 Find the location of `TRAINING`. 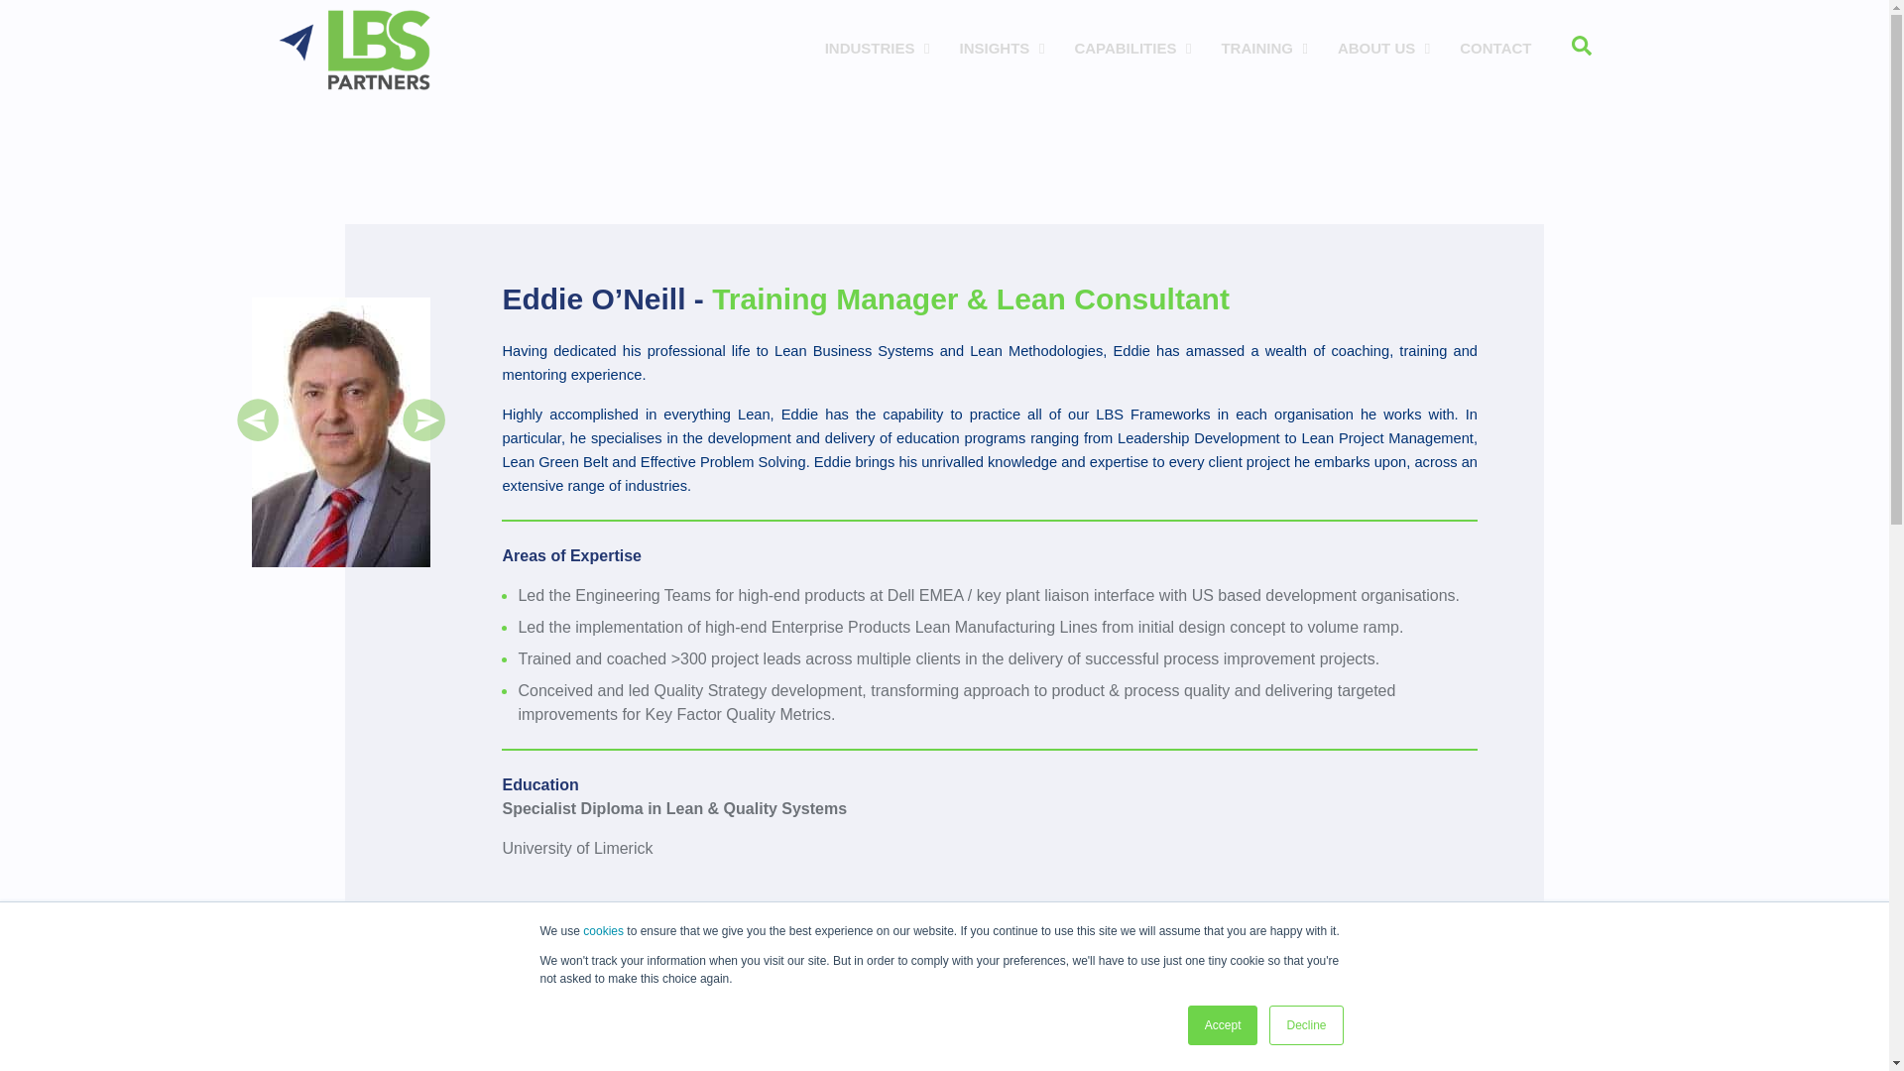

TRAINING is located at coordinates (1259, 48).